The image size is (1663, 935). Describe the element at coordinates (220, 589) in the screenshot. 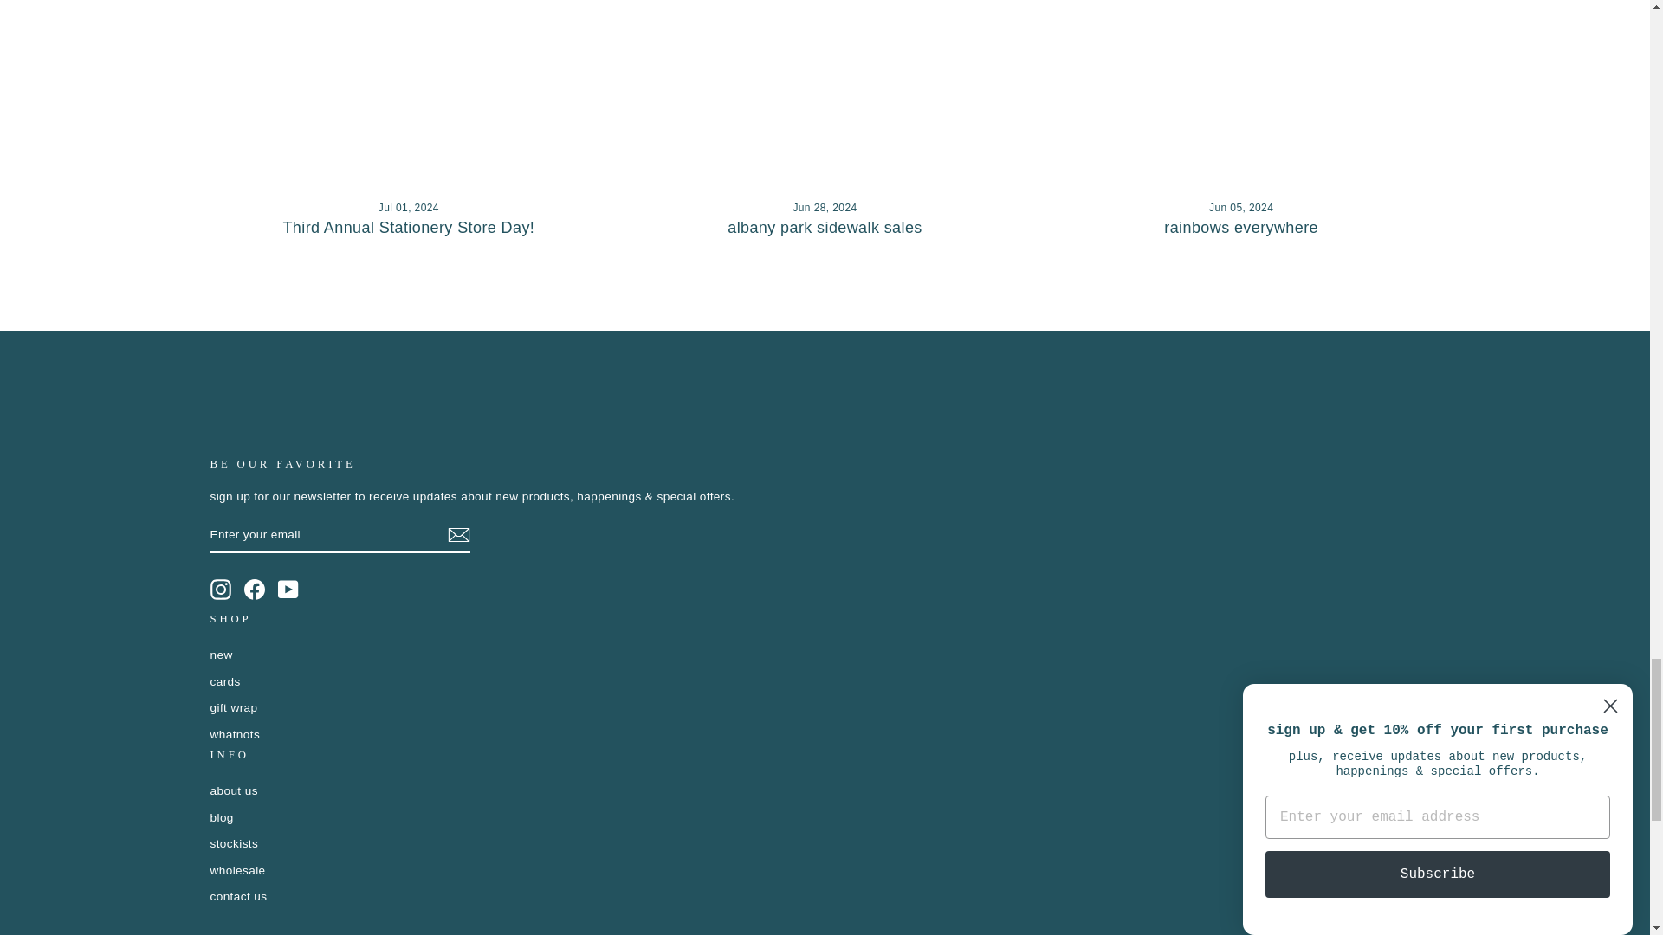

I see `a. favorite design on Instagram` at that location.